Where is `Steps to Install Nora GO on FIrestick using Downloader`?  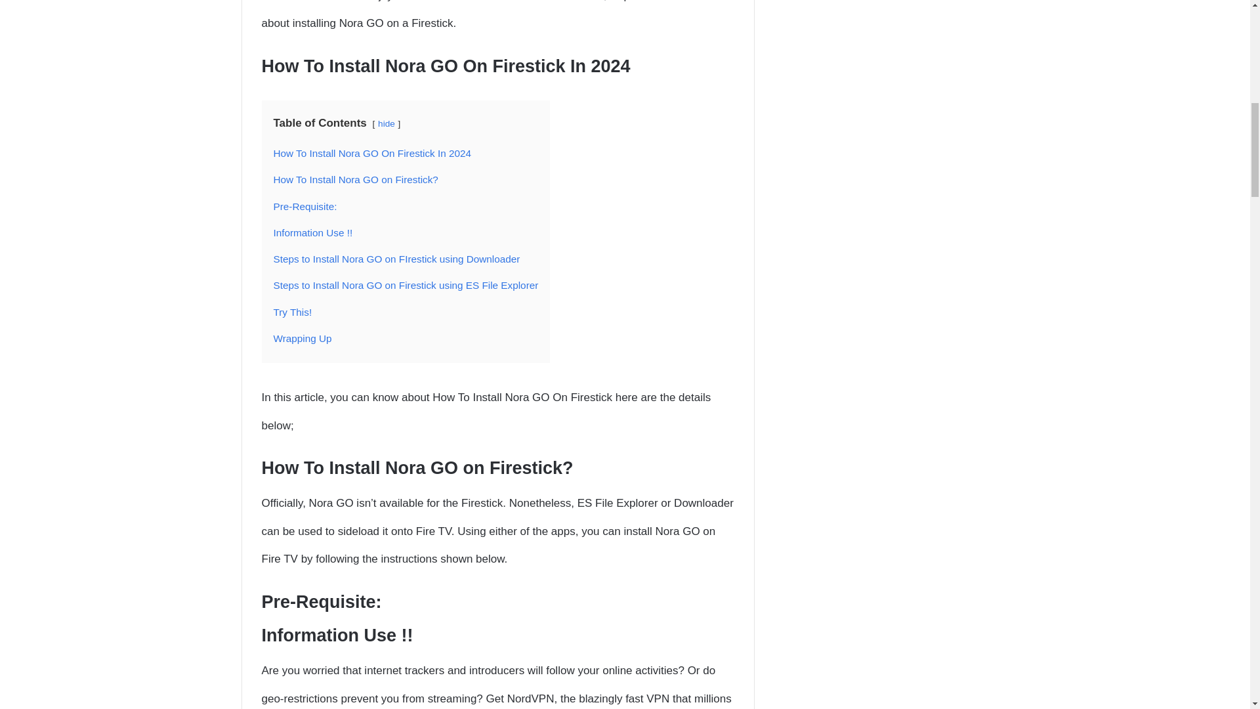 Steps to Install Nora GO on FIrestick using Downloader is located at coordinates (396, 259).